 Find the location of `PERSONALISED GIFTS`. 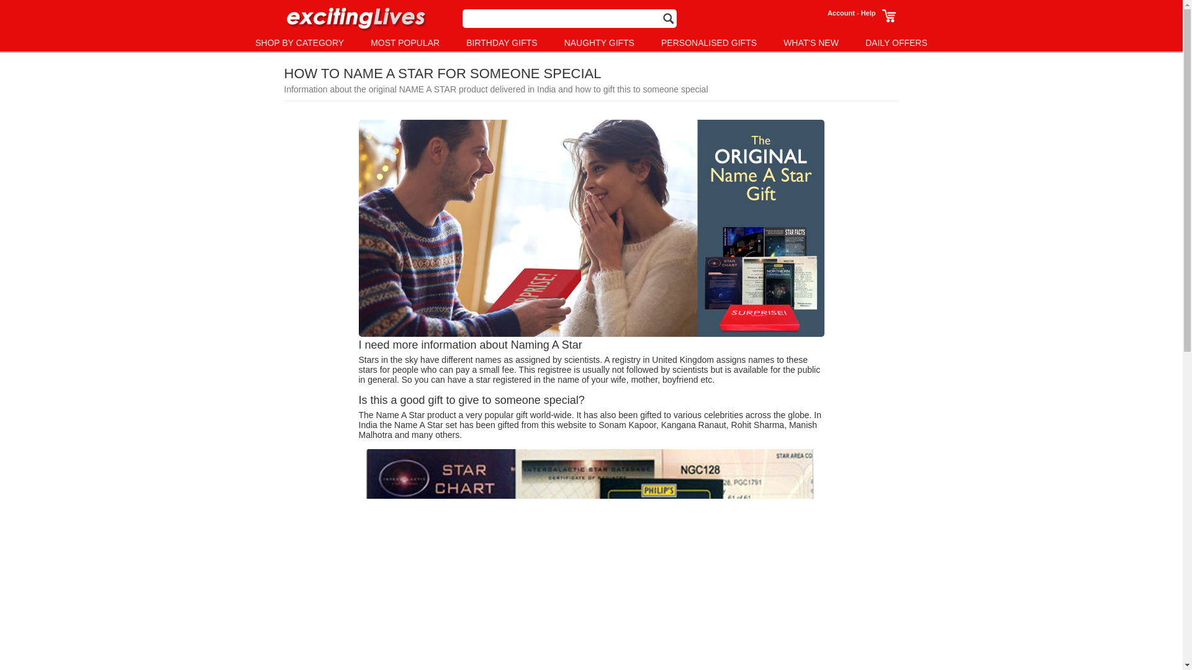

PERSONALISED GIFTS is located at coordinates (709, 42).